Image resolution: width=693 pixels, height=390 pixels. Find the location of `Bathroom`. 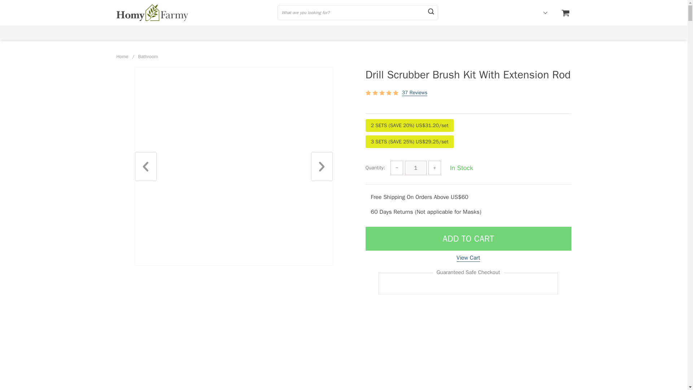

Bathroom is located at coordinates (148, 56).